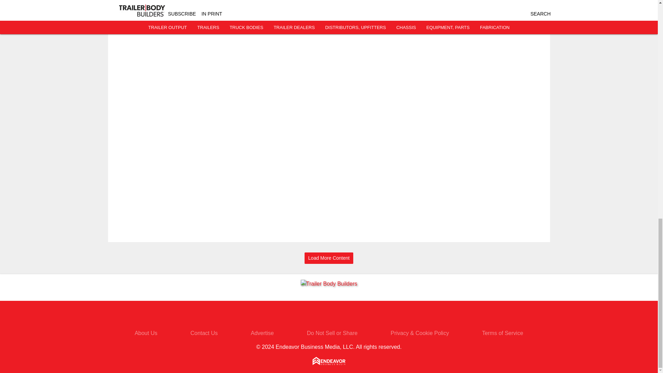 This screenshot has height=373, width=663. I want to click on Image, so click(140, 6).